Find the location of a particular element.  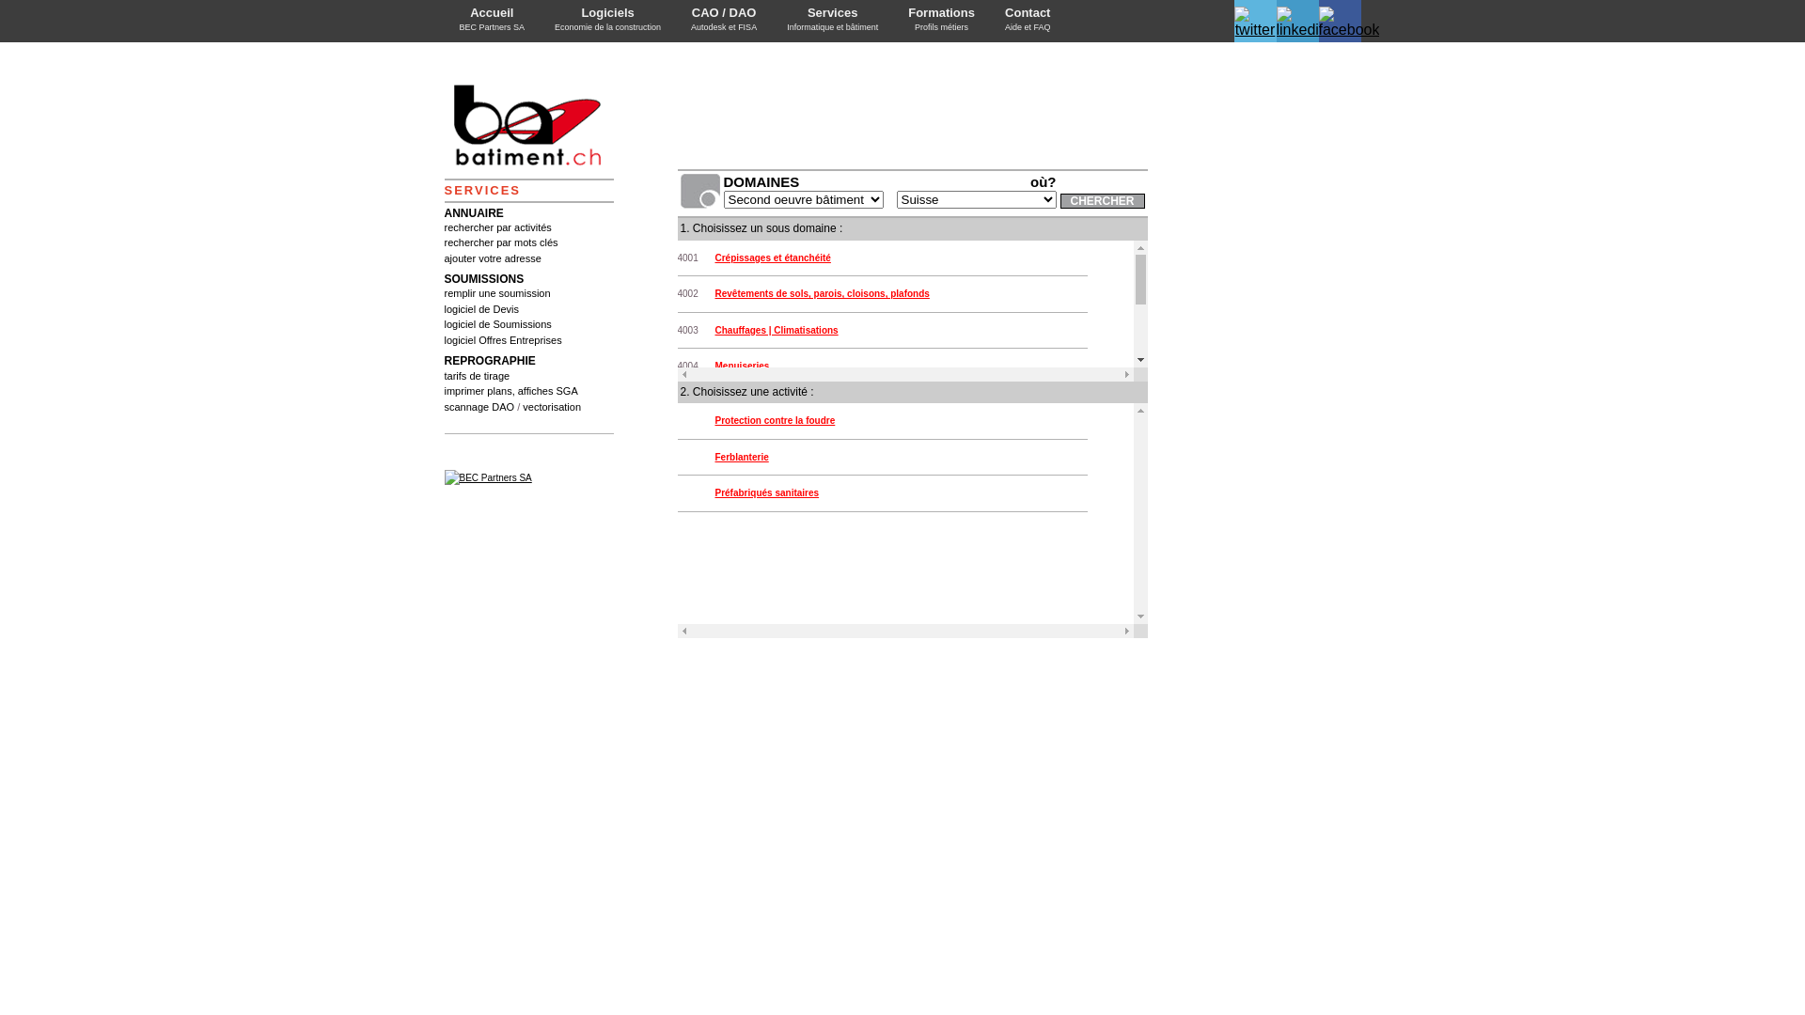

Ferblanterie is located at coordinates (741, 457).